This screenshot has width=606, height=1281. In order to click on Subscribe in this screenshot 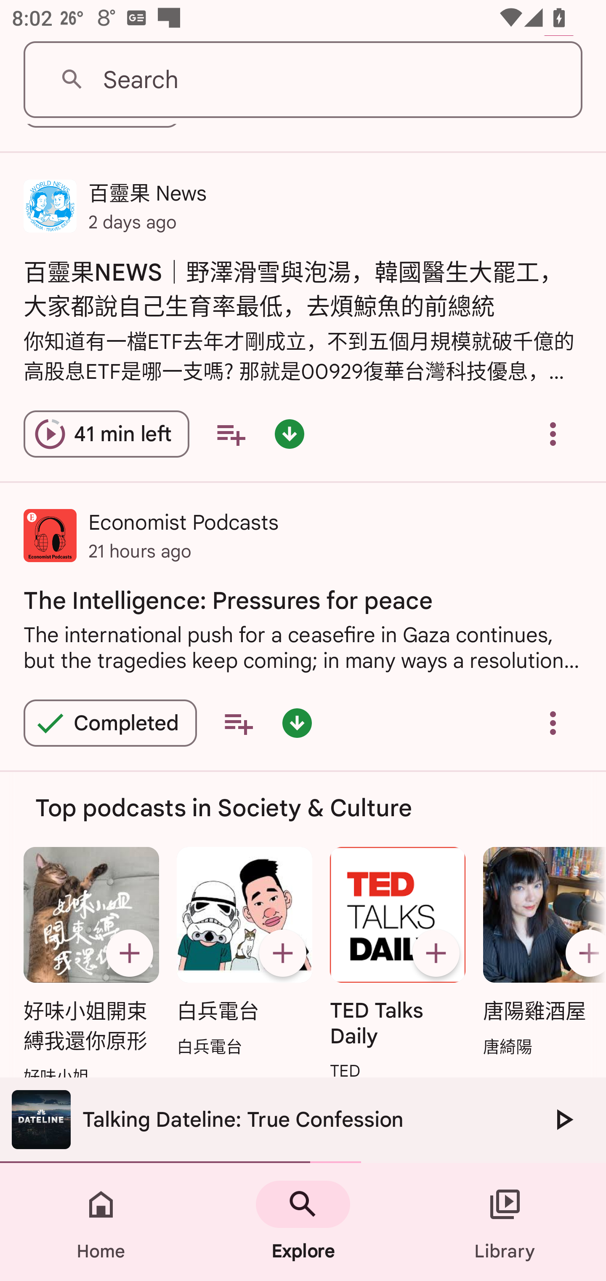, I will do `click(282, 953)`.